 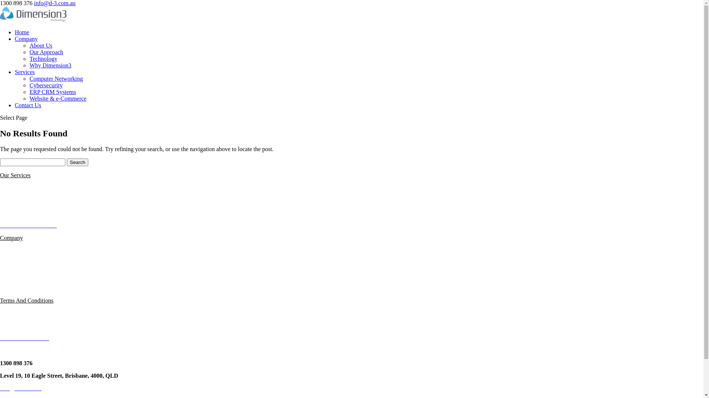 I want to click on Website & e-Commerce, so click(x=58, y=99).